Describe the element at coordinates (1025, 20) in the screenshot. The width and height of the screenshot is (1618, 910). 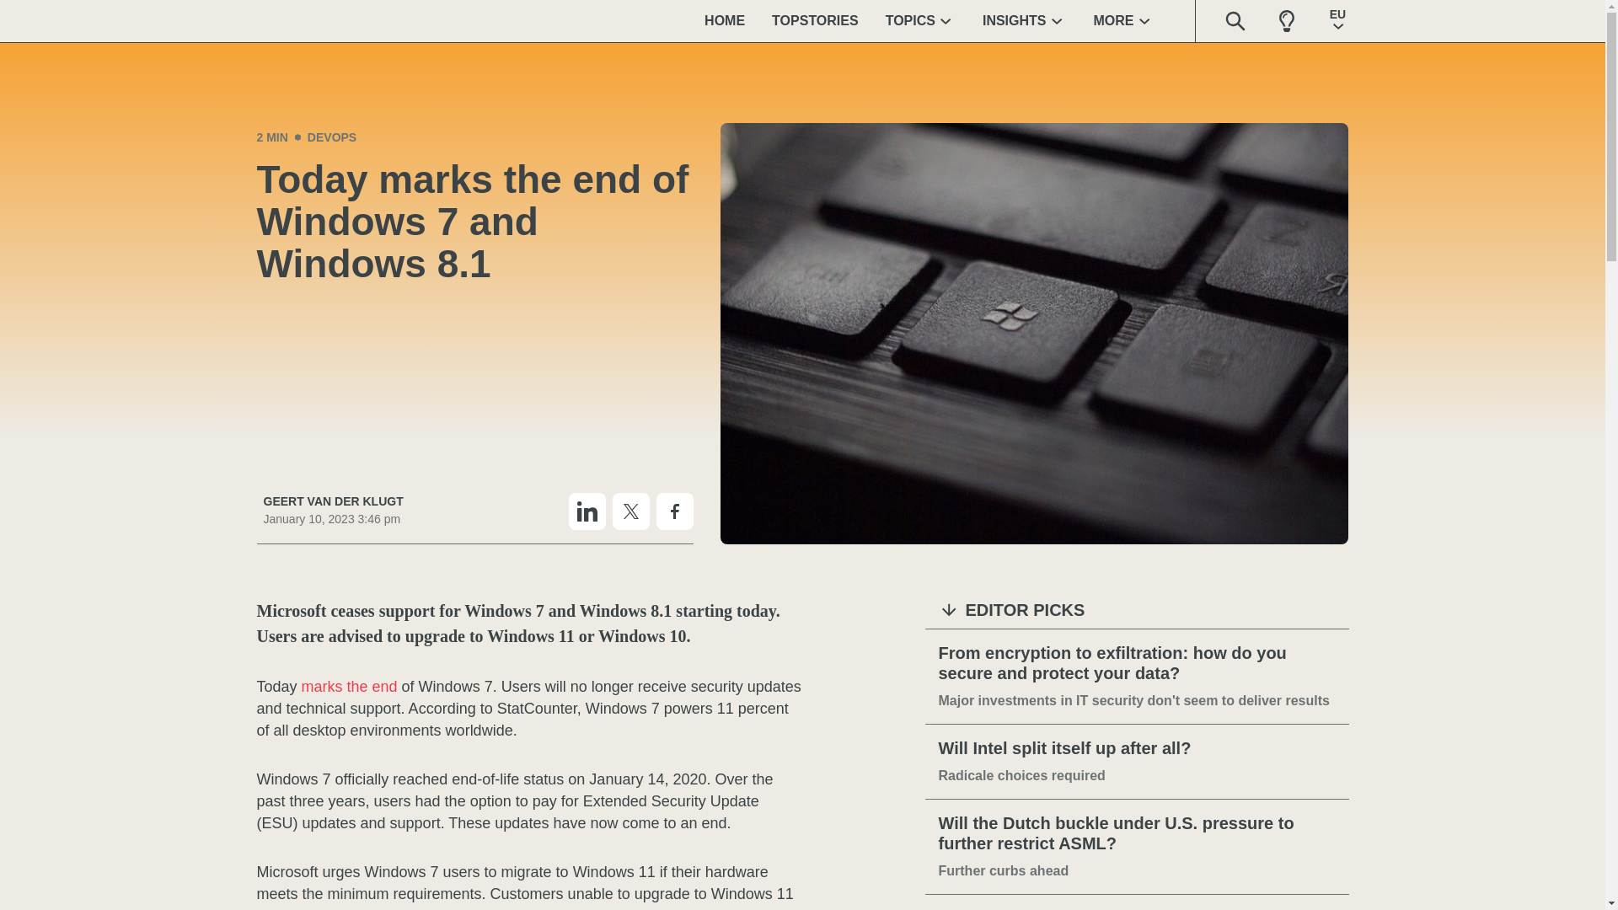
I see `INSIGHTS` at that location.